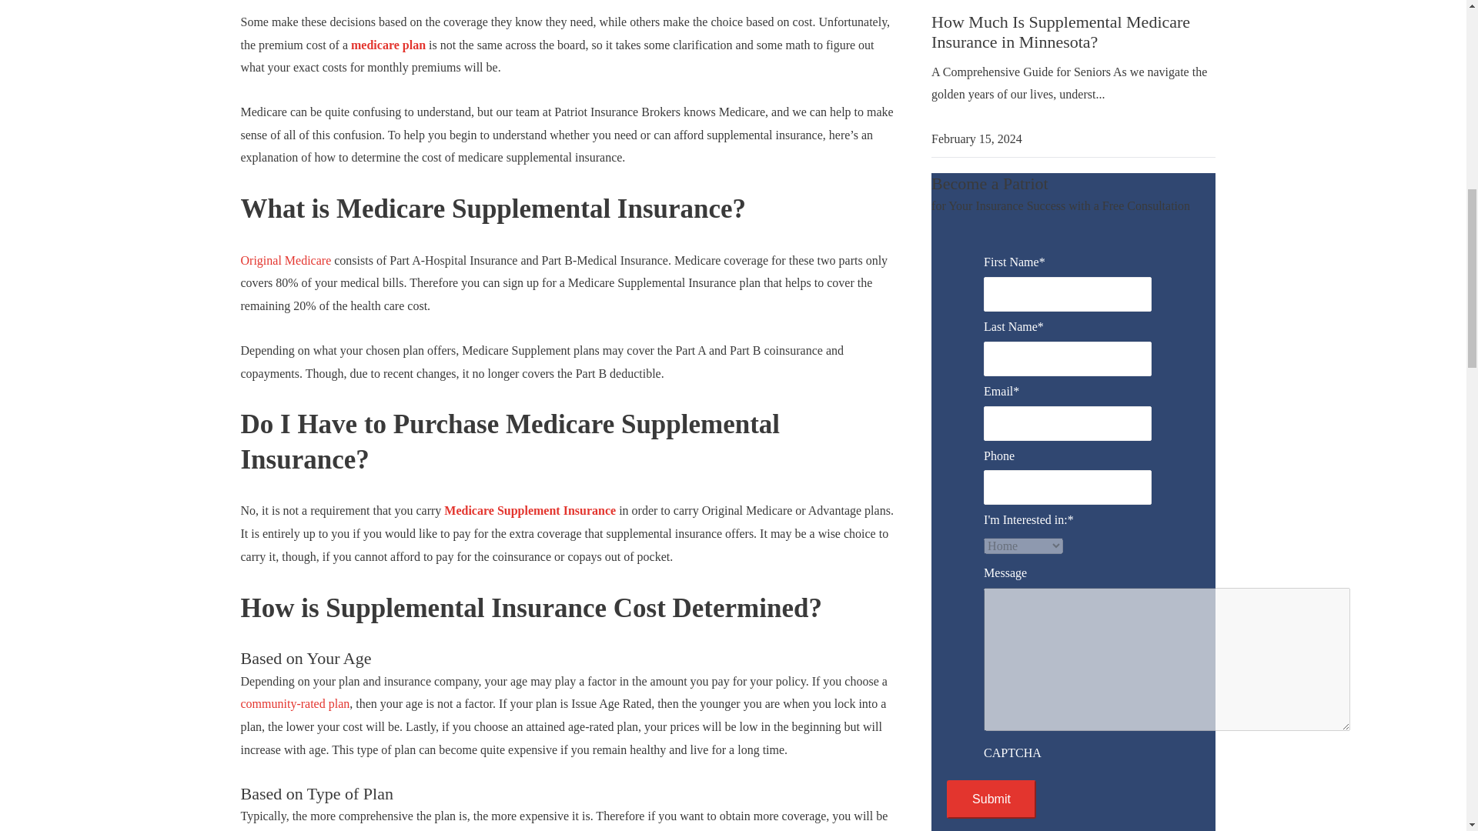  Describe the element at coordinates (285, 260) in the screenshot. I see `Original Medicare` at that location.